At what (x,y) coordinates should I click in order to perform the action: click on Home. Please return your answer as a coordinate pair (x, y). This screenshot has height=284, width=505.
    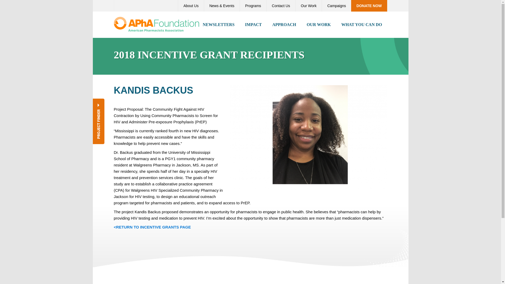
    Looking at the image, I should click on (156, 24).